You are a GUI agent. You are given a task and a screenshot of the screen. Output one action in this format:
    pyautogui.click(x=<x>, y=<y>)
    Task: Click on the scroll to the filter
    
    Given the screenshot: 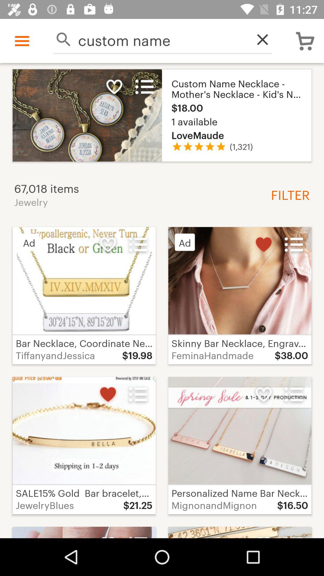 What is the action you would take?
    pyautogui.click(x=288, y=194)
    